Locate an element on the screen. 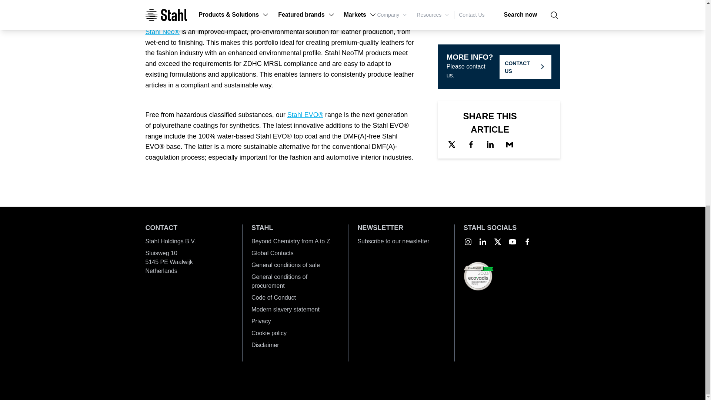 The height and width of the screenshot is (400, 711). General conditions of sale is located at coordinates (295, 265).